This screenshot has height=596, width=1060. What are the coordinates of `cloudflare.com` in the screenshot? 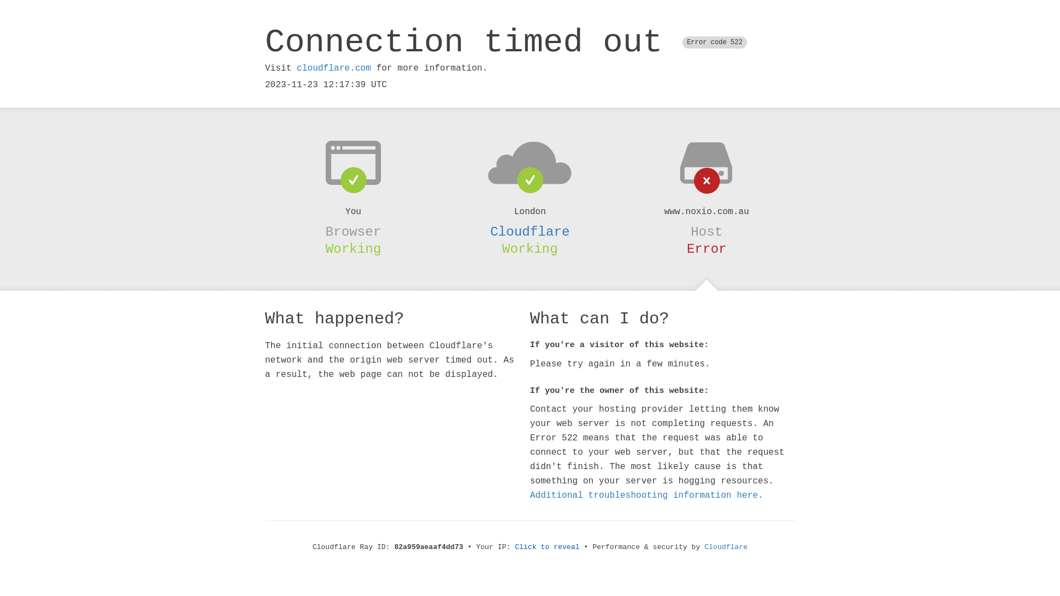 It's located at (334, 68).